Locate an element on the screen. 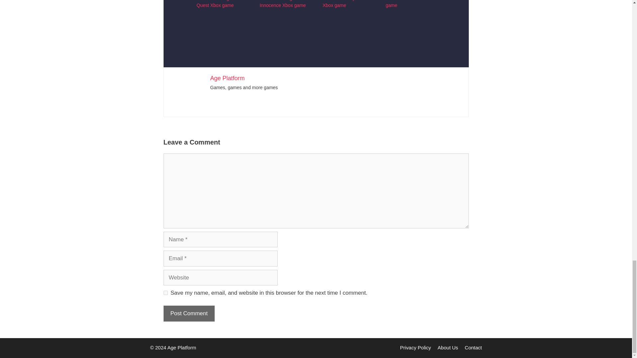 This screenshot has height=358, width=637. All about A Boy and His Blob Xbox game is located at coordinates (347, 16).